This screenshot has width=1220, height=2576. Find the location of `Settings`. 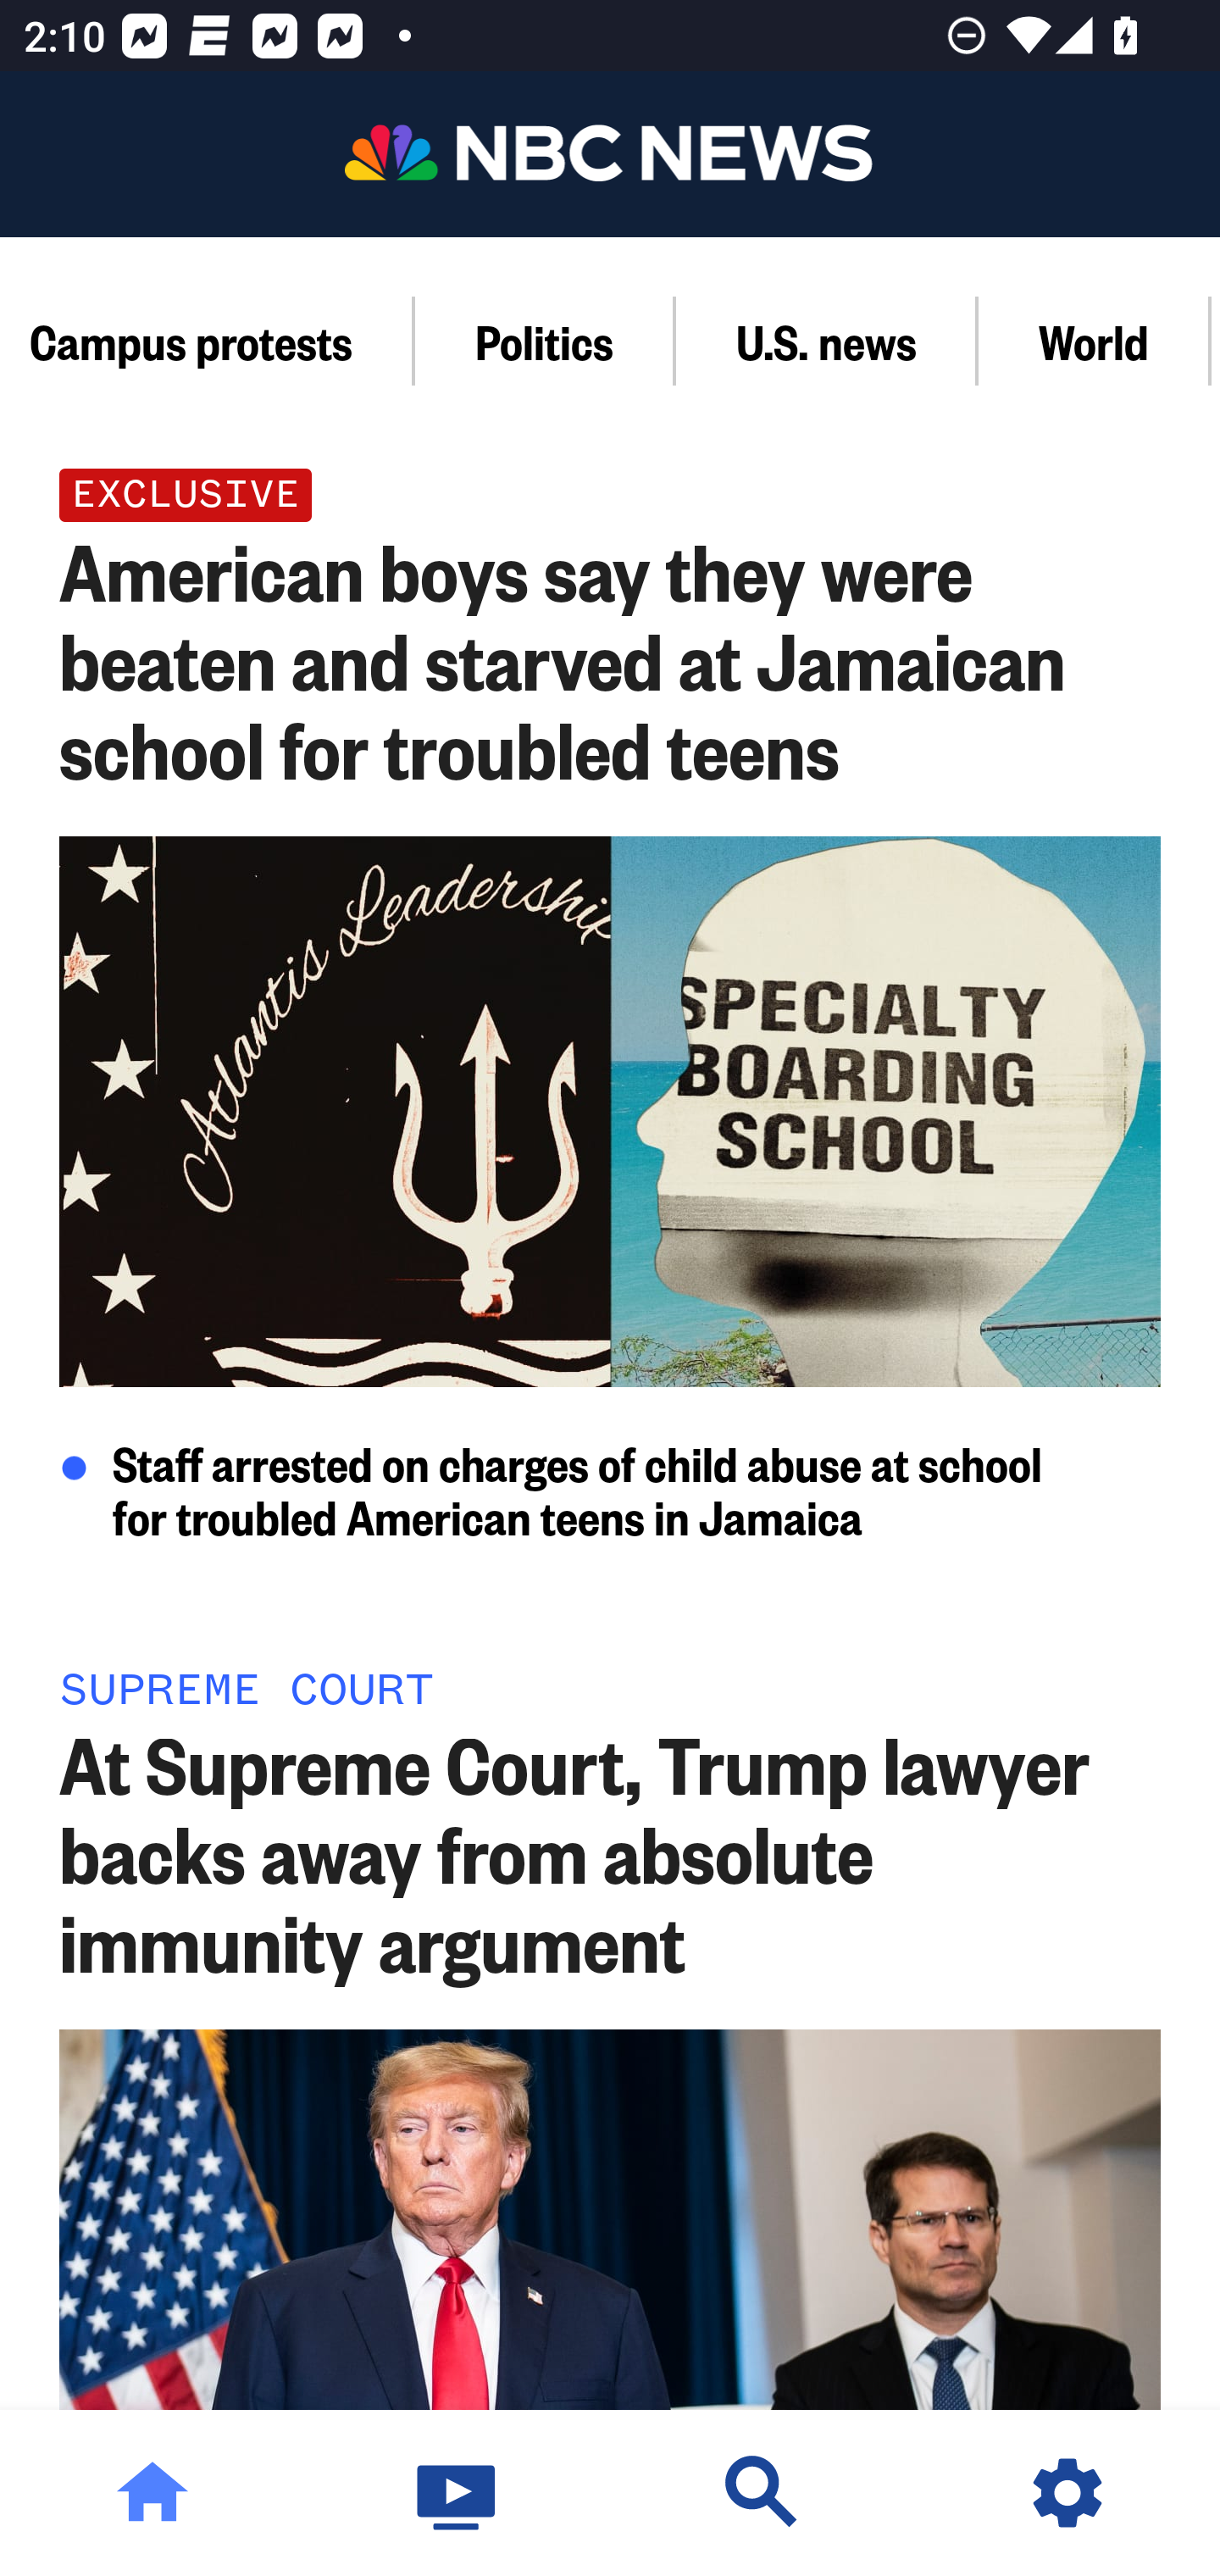

Settings is located at coordinates (1067, 2493).